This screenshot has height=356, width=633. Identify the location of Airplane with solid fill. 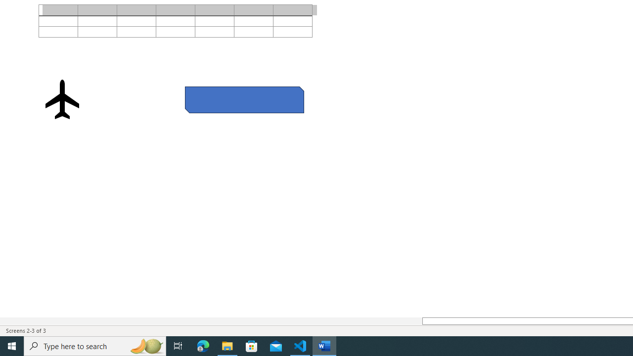
(62, 99).